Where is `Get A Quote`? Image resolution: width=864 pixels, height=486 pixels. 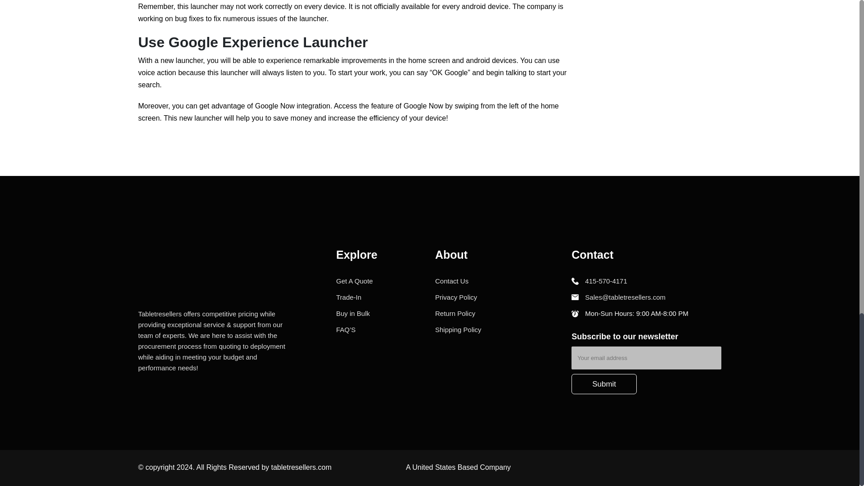 Get A Quote is located at coordinates (355, 281).